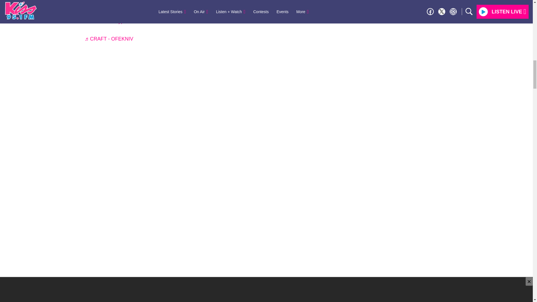  Describe the element at coordinates (162, 13) in the screenshot. I see `diy` at that location.